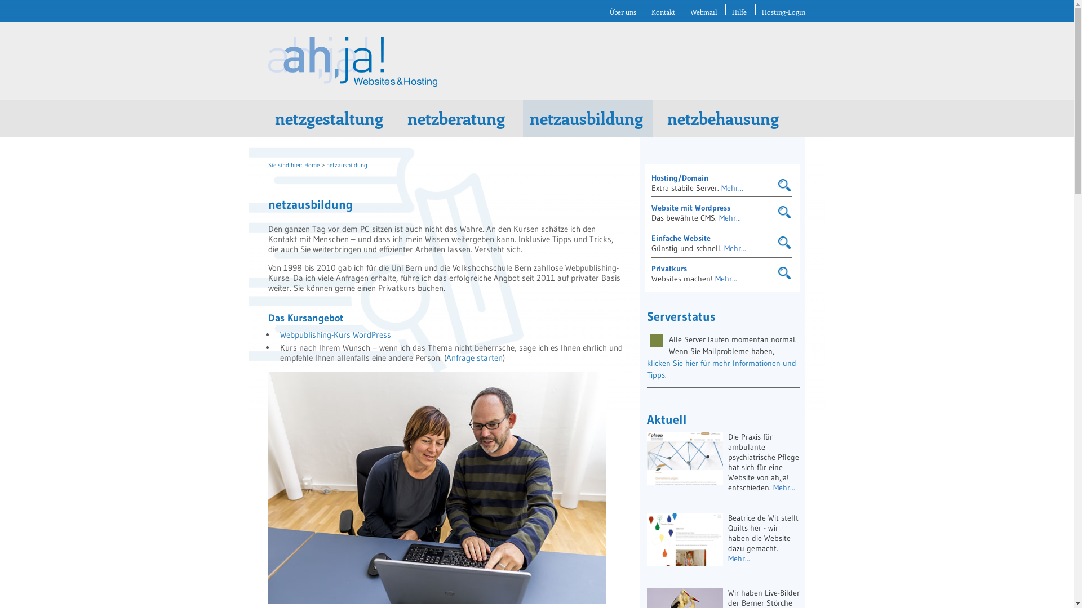 The width and height of the screenshot is (1082, 608). Describe the element at coordinates (725, 119) in the screenshot. I see `netzbehausung` at that location.